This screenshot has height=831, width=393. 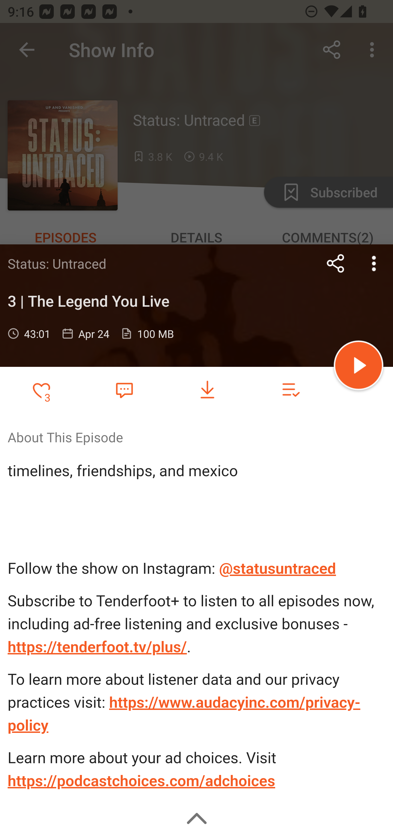 I want to click on https://podcastchoices.com/adchoices, so click(x=141, y=781).